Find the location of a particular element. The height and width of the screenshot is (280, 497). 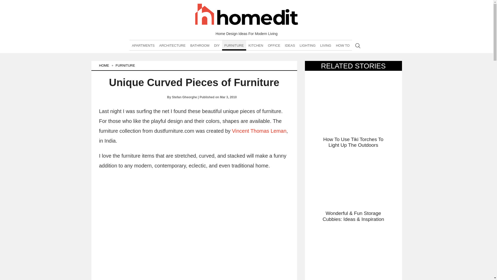

BATHROOM is located at coordinates (200, 45).